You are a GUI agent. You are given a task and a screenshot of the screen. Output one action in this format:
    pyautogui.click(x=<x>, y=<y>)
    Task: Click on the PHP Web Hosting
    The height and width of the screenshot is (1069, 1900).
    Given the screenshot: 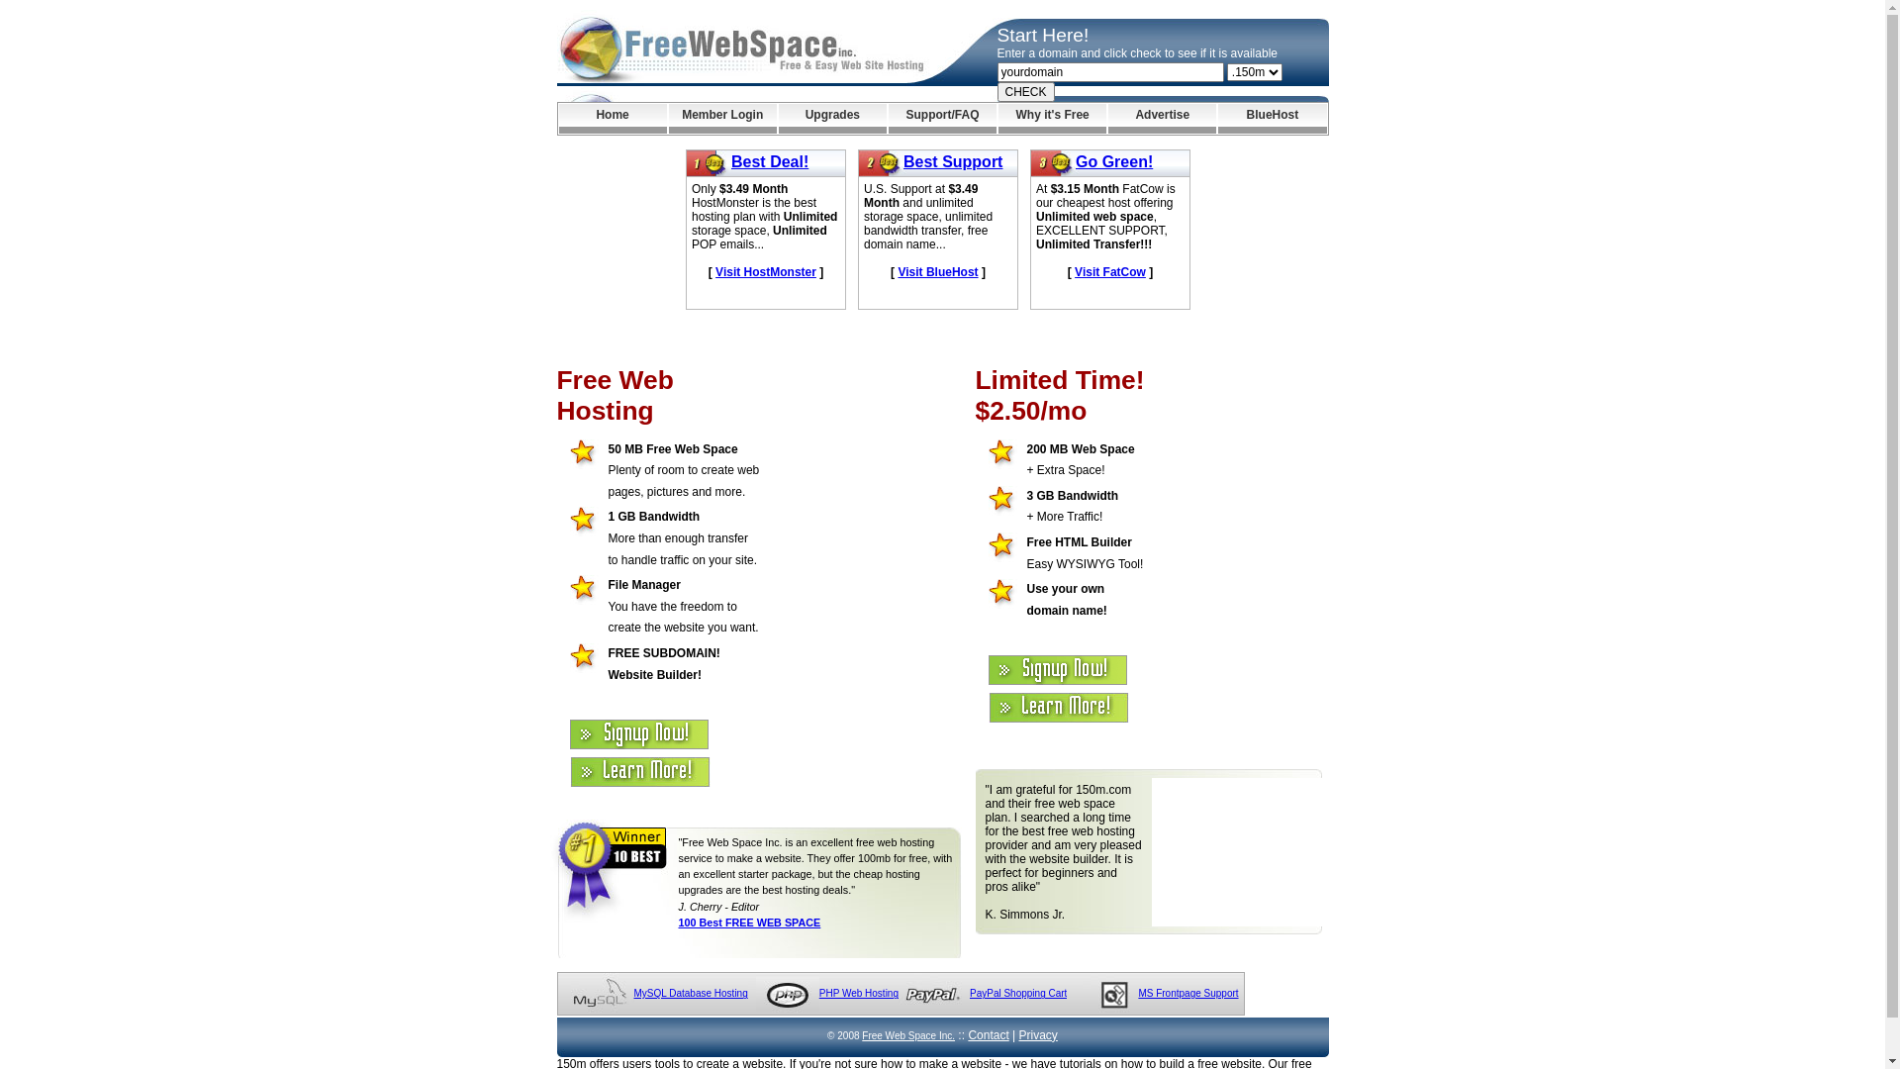 What is the action you would take?
    pyautogui.click(x=859, y=994)
    